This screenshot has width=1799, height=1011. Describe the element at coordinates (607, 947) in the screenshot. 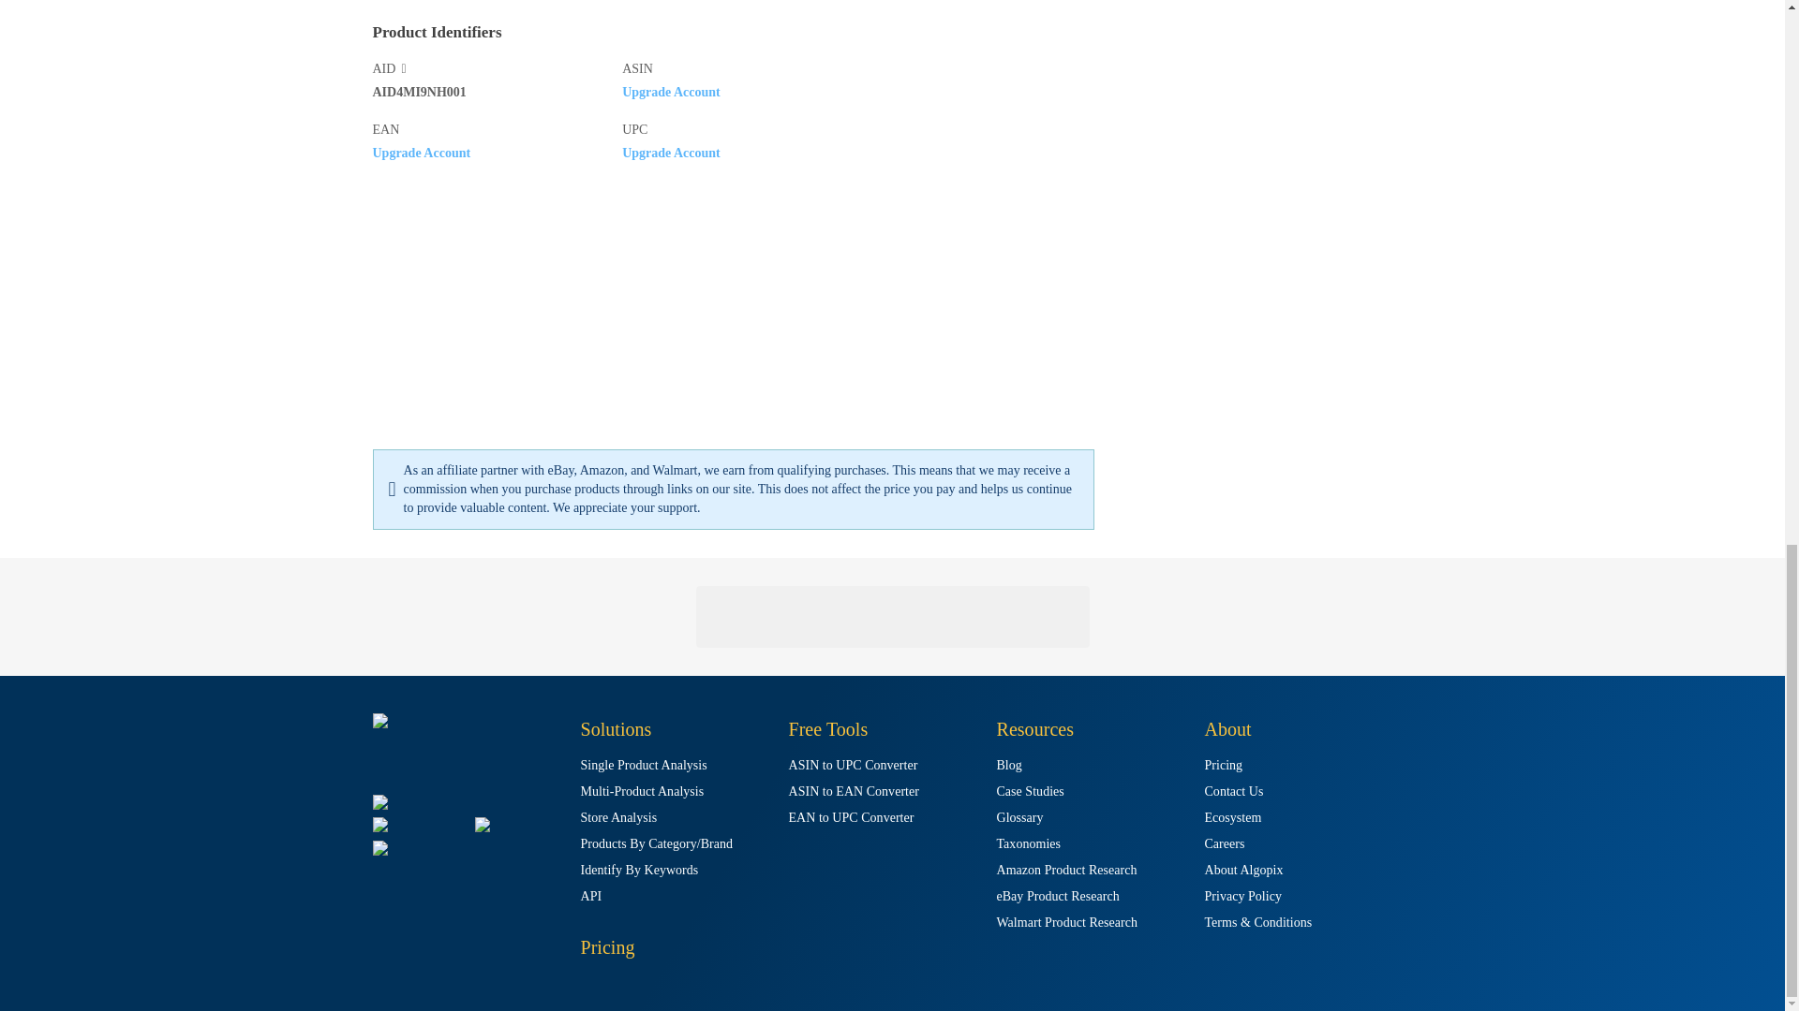

I see `Pricing` at that location.